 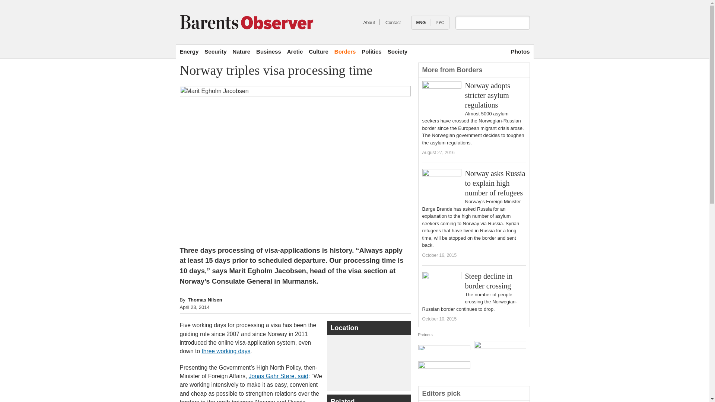 I want to click on Energy, so click(x=189, y=51).